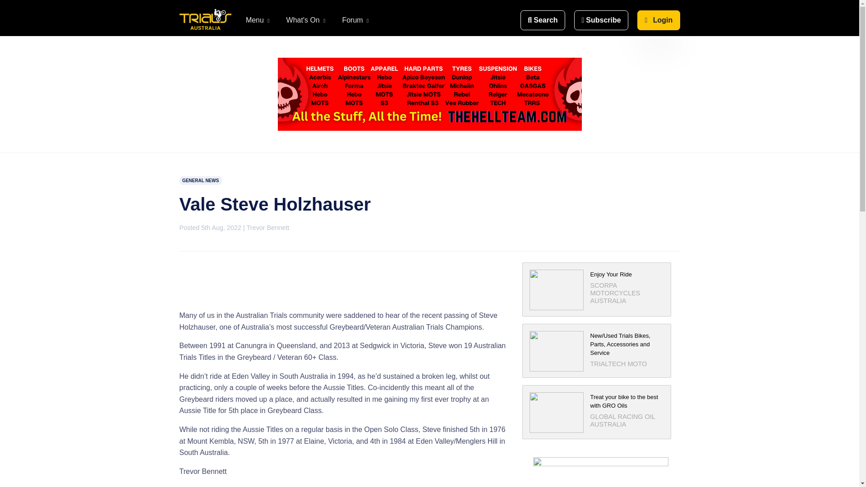  I want to click on Forum, so click(356, 20).